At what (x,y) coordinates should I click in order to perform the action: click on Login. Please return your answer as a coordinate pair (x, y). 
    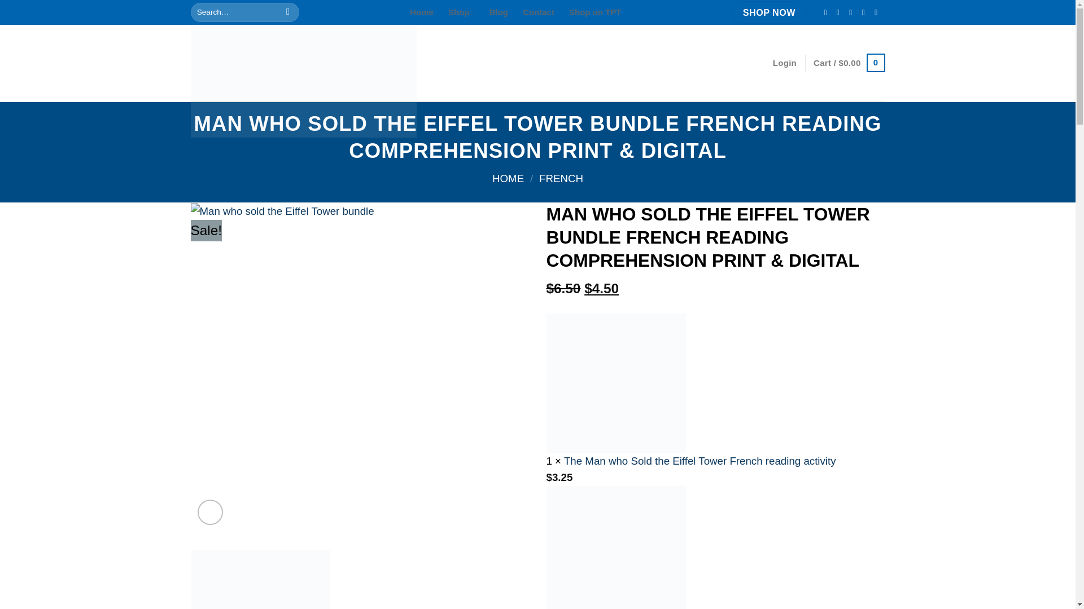
    Looking at the image, I should click on (785, 63).